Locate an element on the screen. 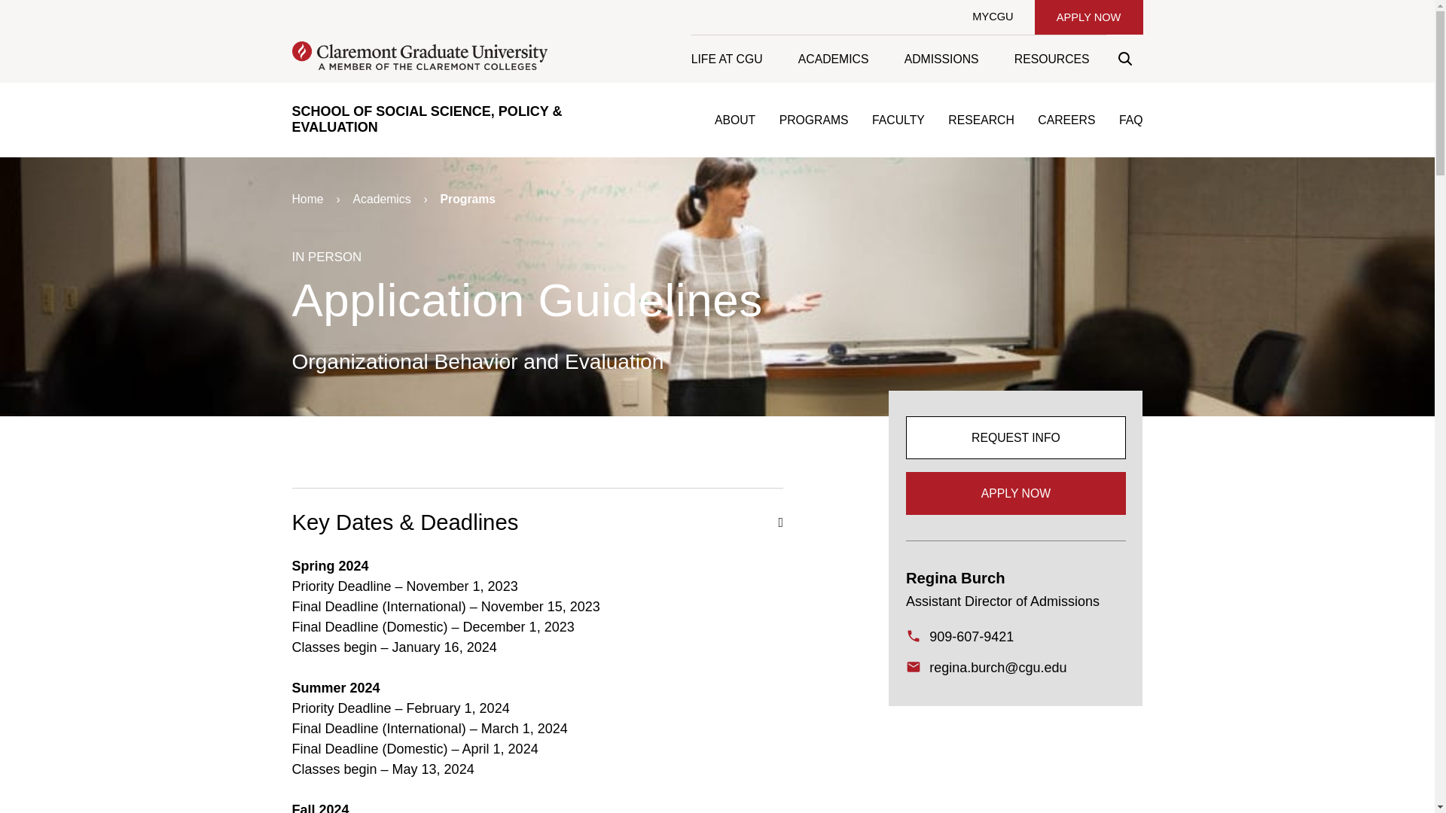 Image resolution: width=1446 pixels, height=813 pixels. LIFE AT CGU is located at coordinates (735, 59).